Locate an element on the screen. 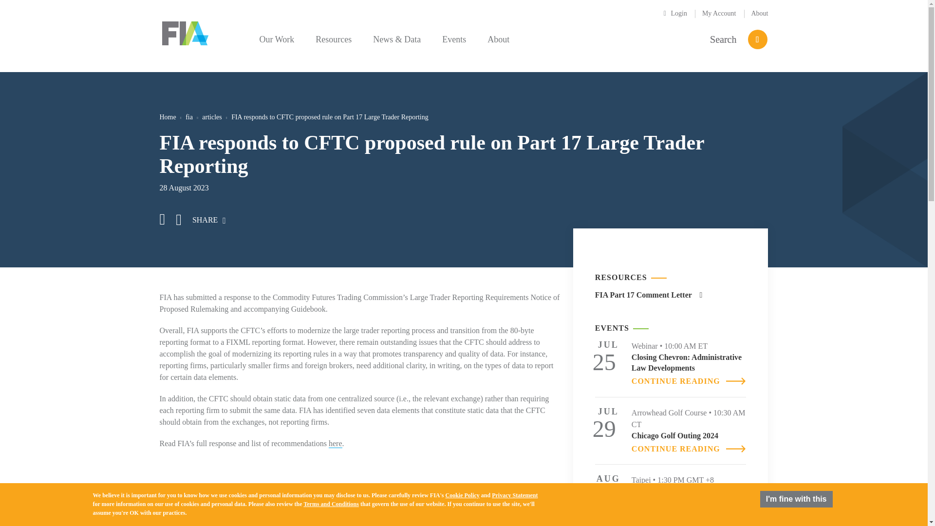 Image resolution: width=935 pixels, height=526 pixels. My Account is located at coordinates (719, 13).